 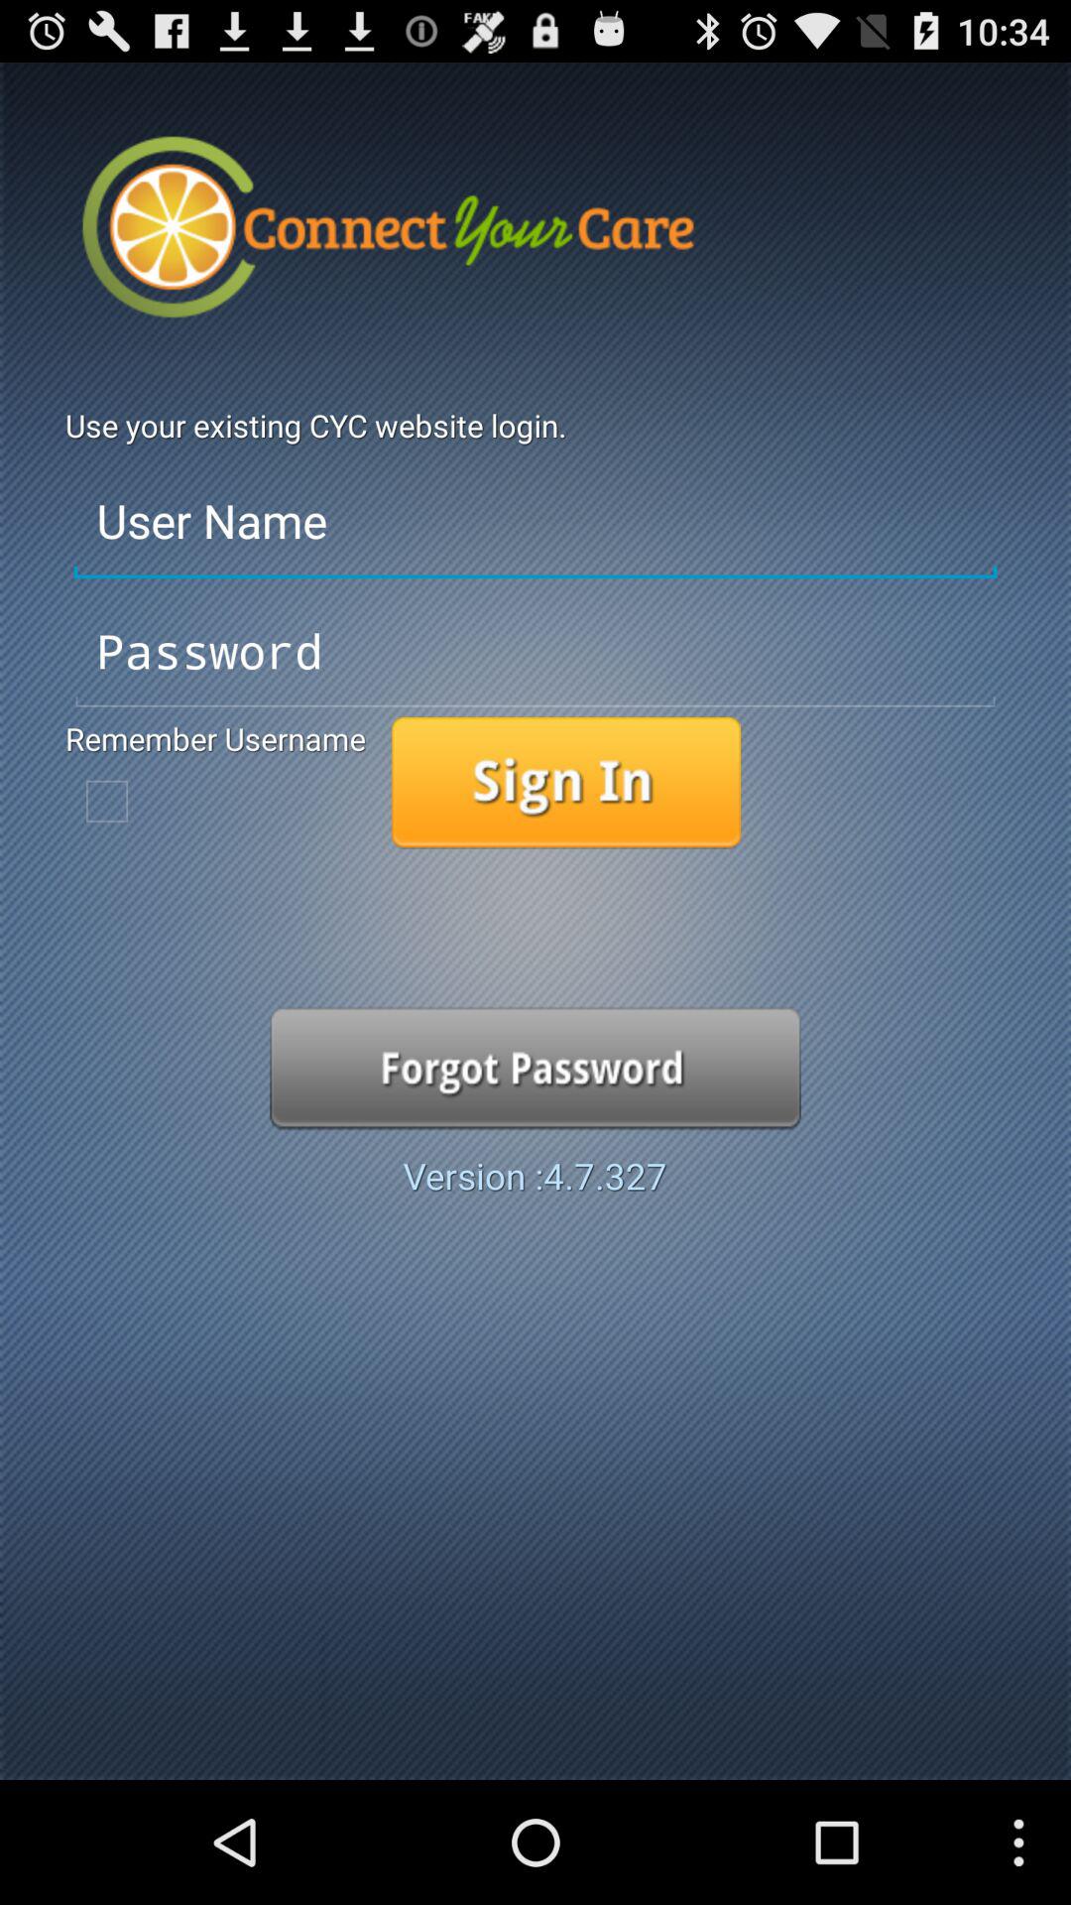 What do you see at coordinates (107, 801) in the screenshot?
I see `remember username` at bounding box center [107, 801].